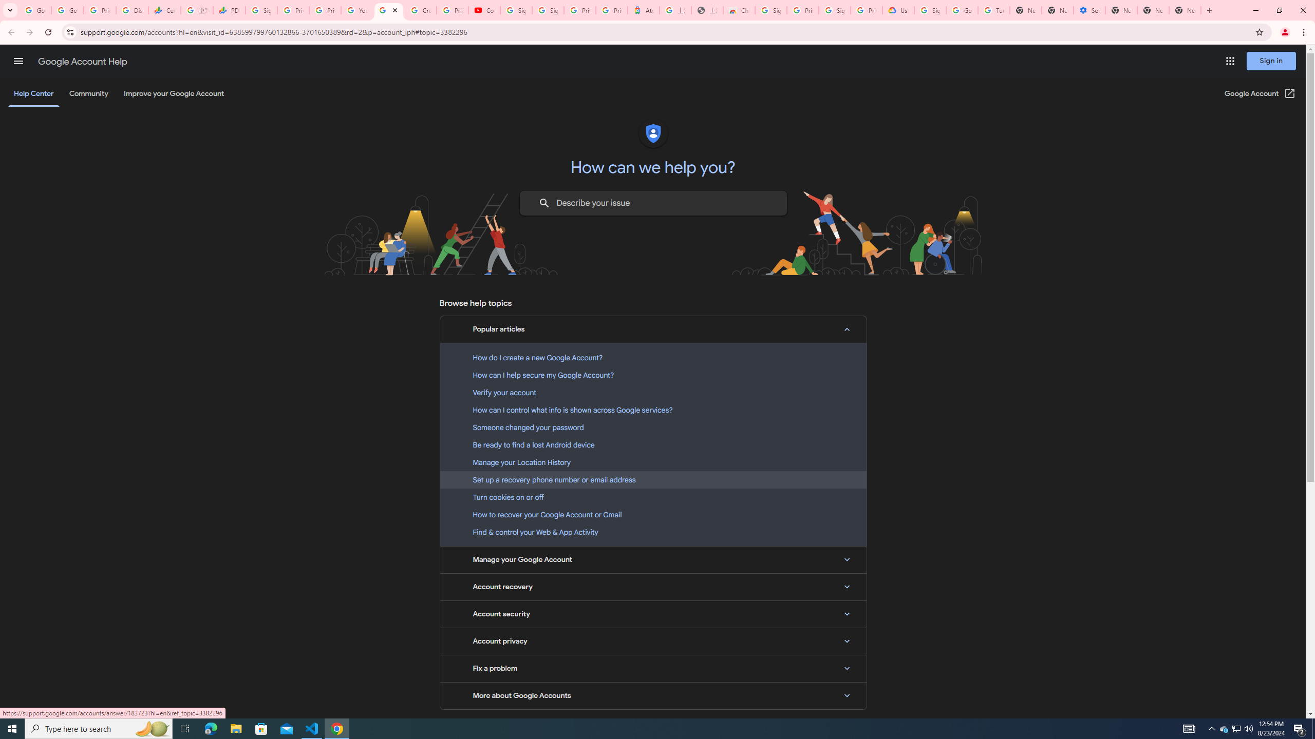 The width and height of the screenshot is (1315, 739). What do you see at coordinates (993, 10) in the screenshot?
I see `Turn cookies on or off - Computer - Google Account Help` at bounding box center [993, 10].